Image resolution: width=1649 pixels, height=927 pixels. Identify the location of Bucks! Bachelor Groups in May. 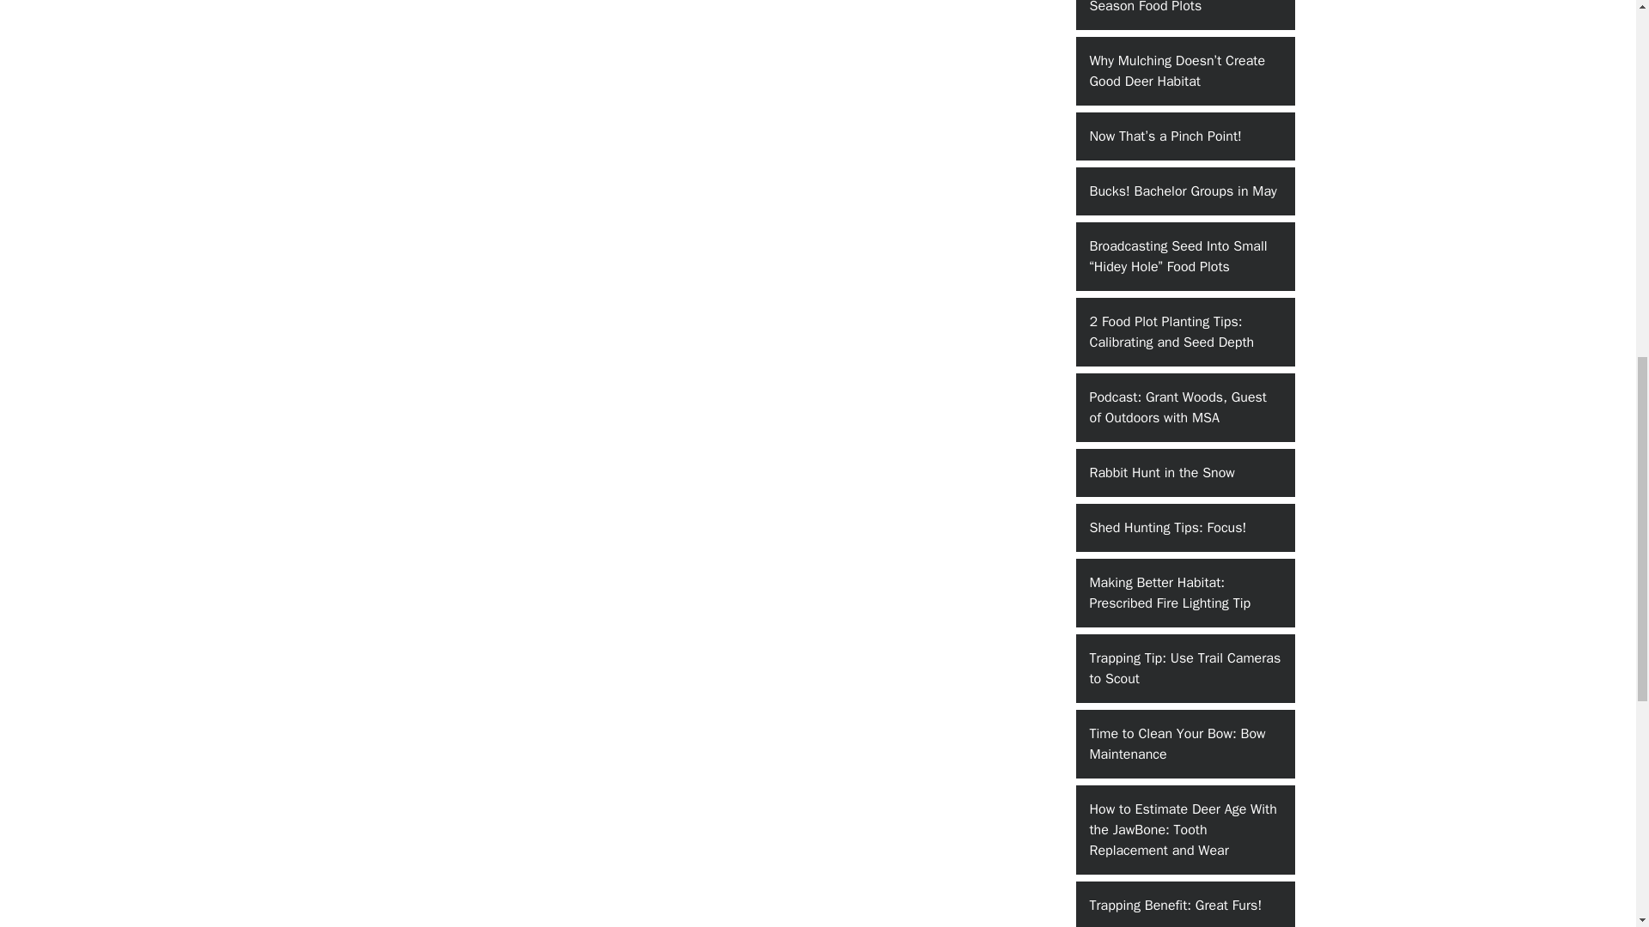
(1184, 191).